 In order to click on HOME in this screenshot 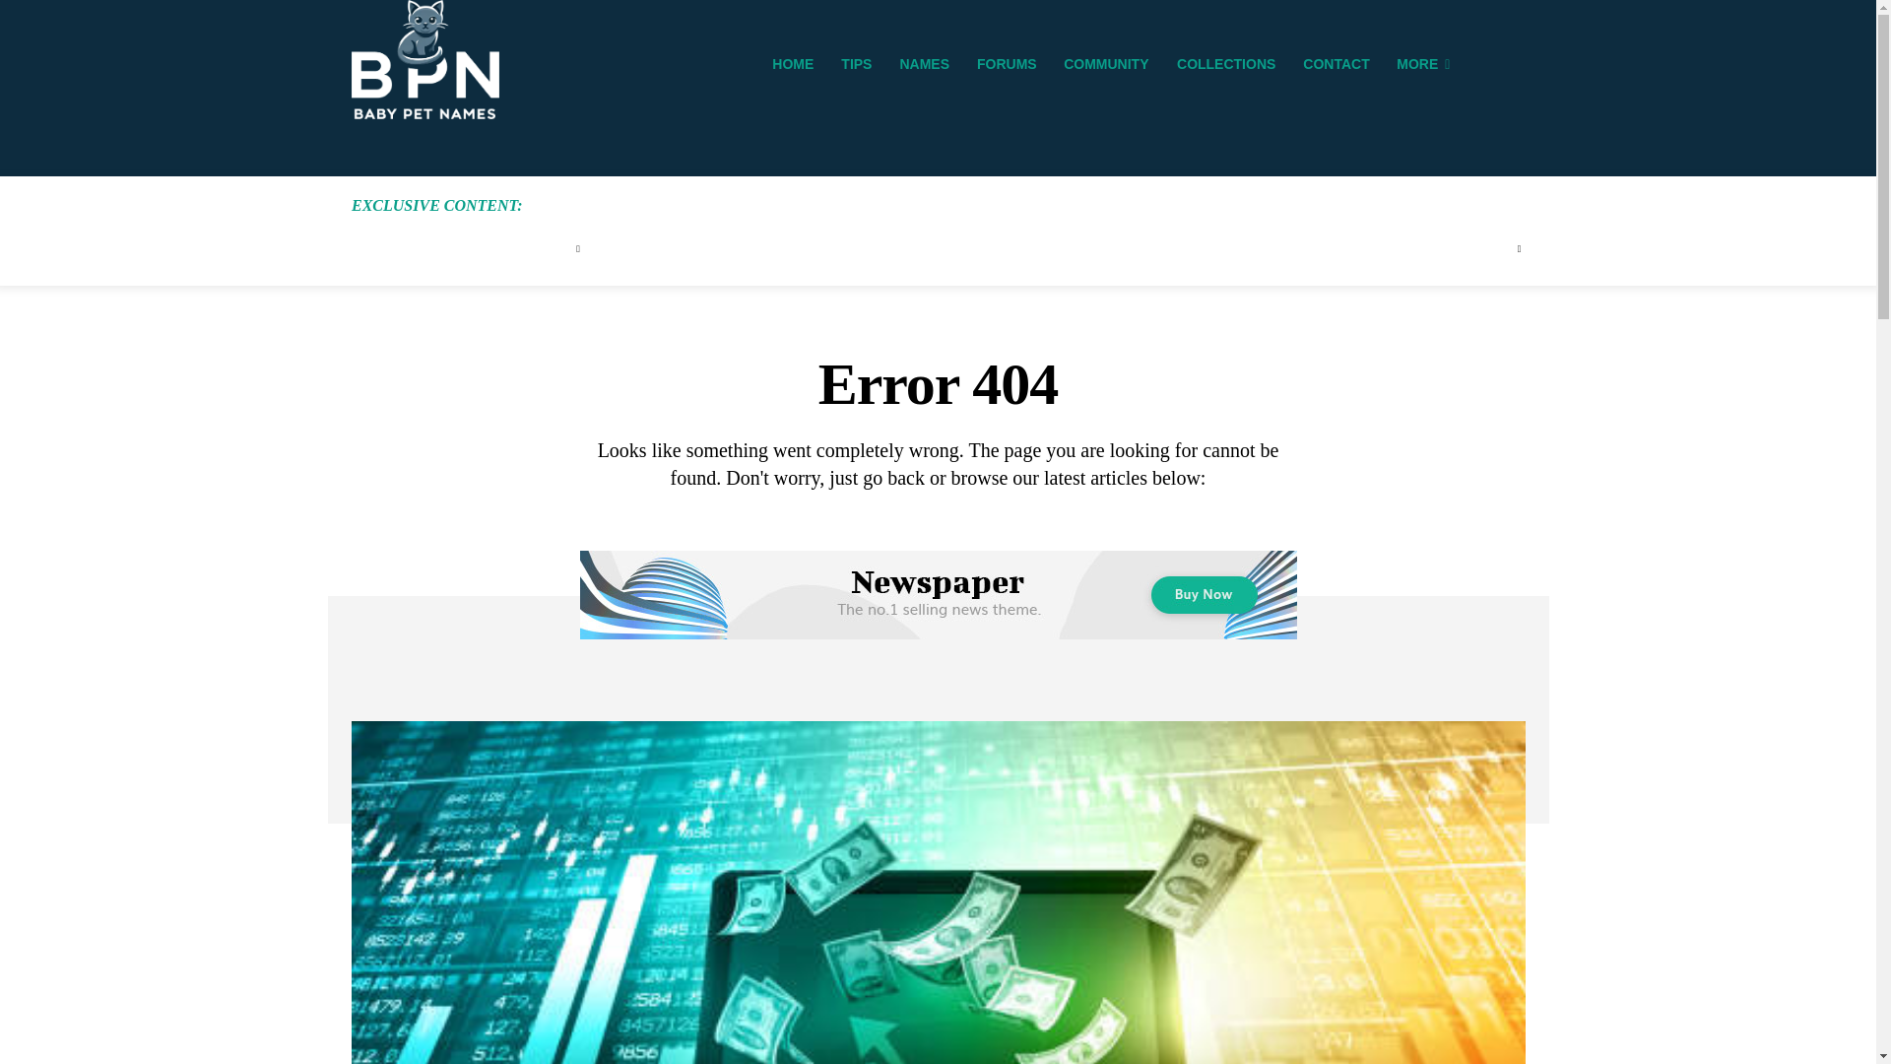, I will do `click(792, 63)`.